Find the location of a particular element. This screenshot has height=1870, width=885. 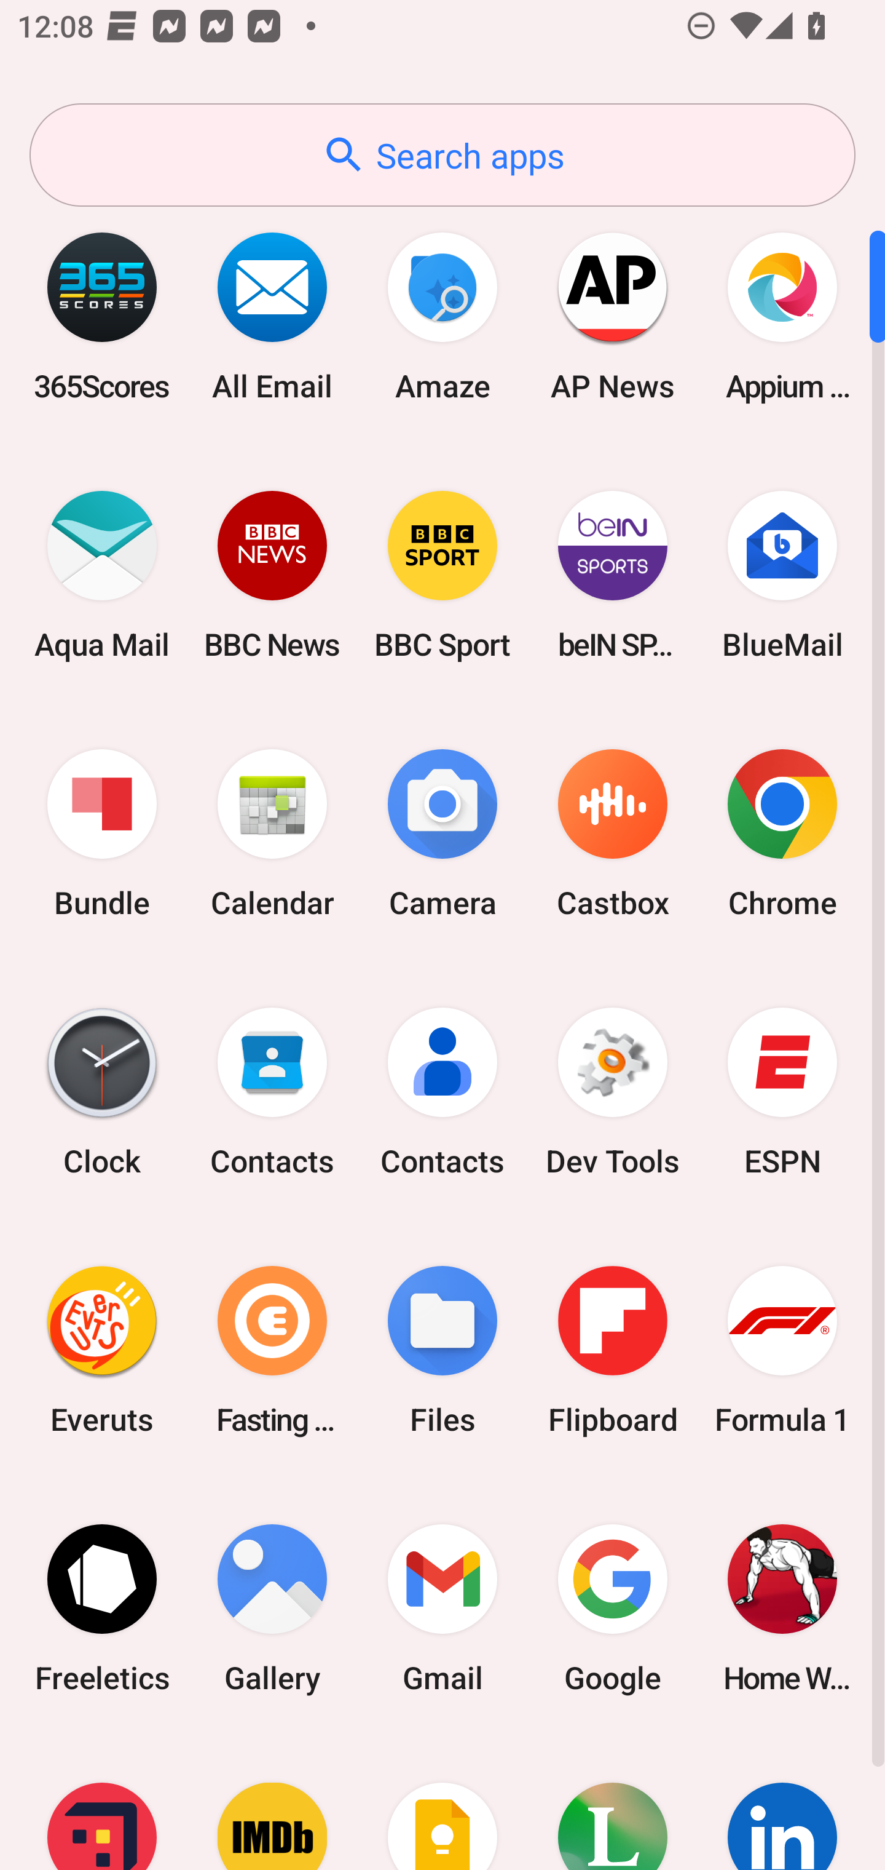

BBC Sport is located at coordinates (442, 575).